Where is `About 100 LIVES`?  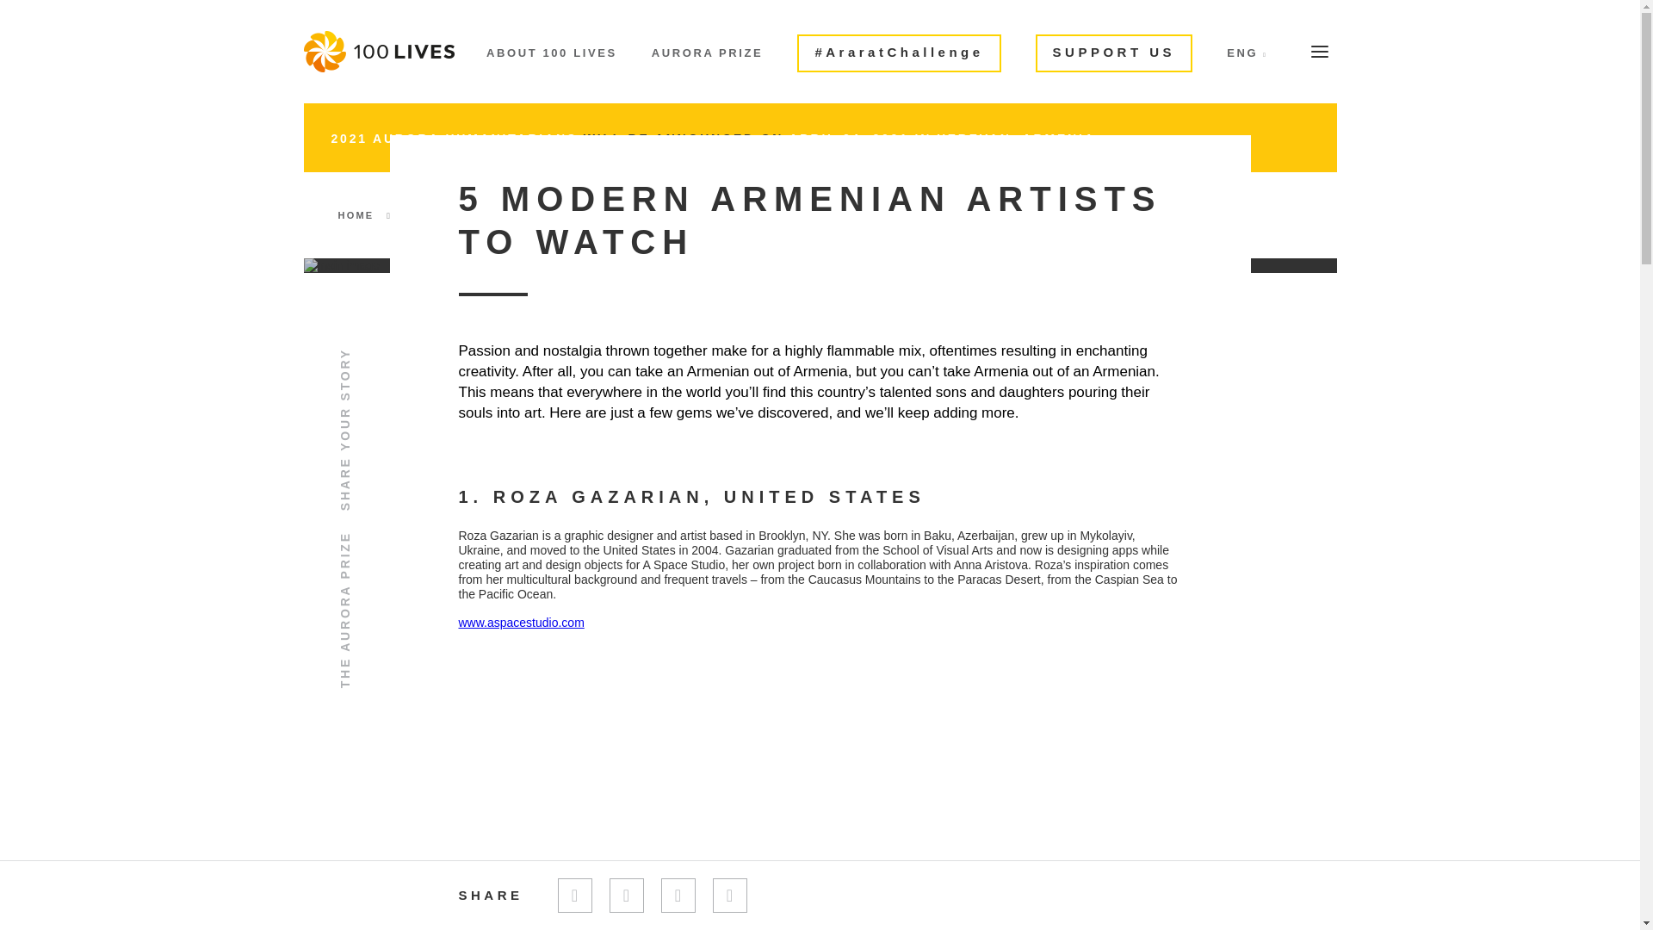 About 100 LIVES is located at coordinates (551, 53).